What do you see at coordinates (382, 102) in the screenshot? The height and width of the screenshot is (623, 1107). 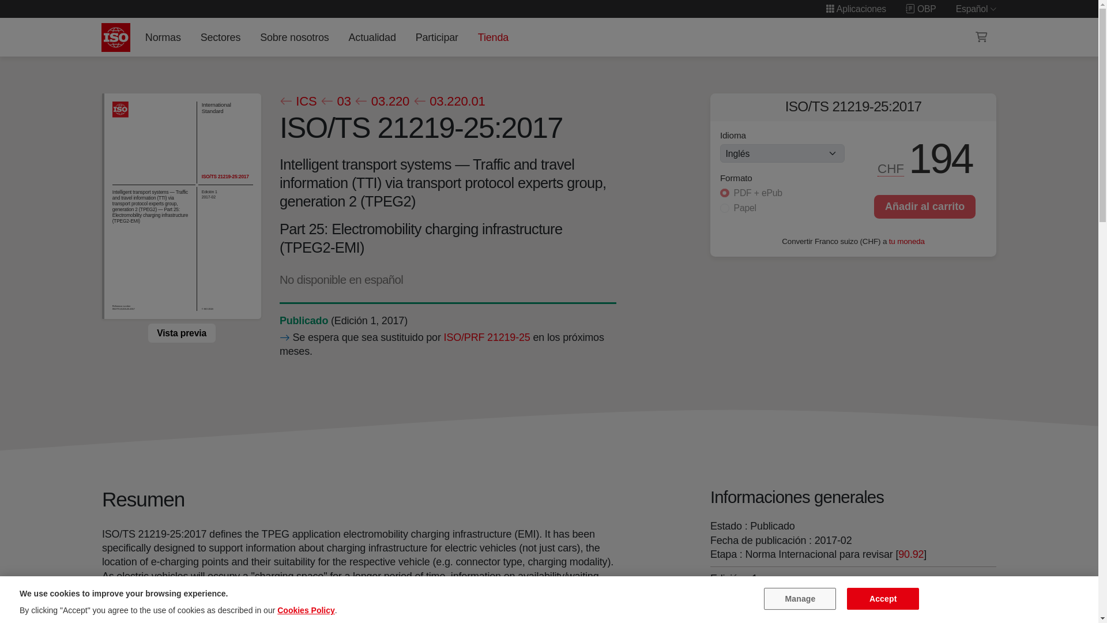 I see `03.220` at bounding box center [382, 102].